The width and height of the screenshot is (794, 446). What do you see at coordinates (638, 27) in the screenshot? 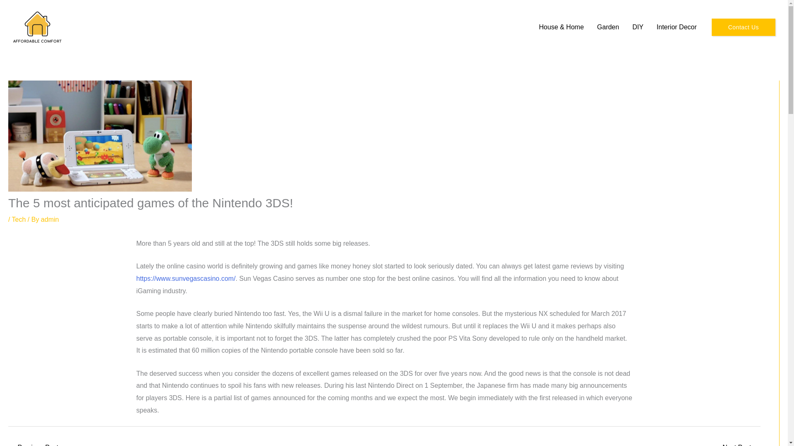
I see `DIY` at bounding box center [638, 27].